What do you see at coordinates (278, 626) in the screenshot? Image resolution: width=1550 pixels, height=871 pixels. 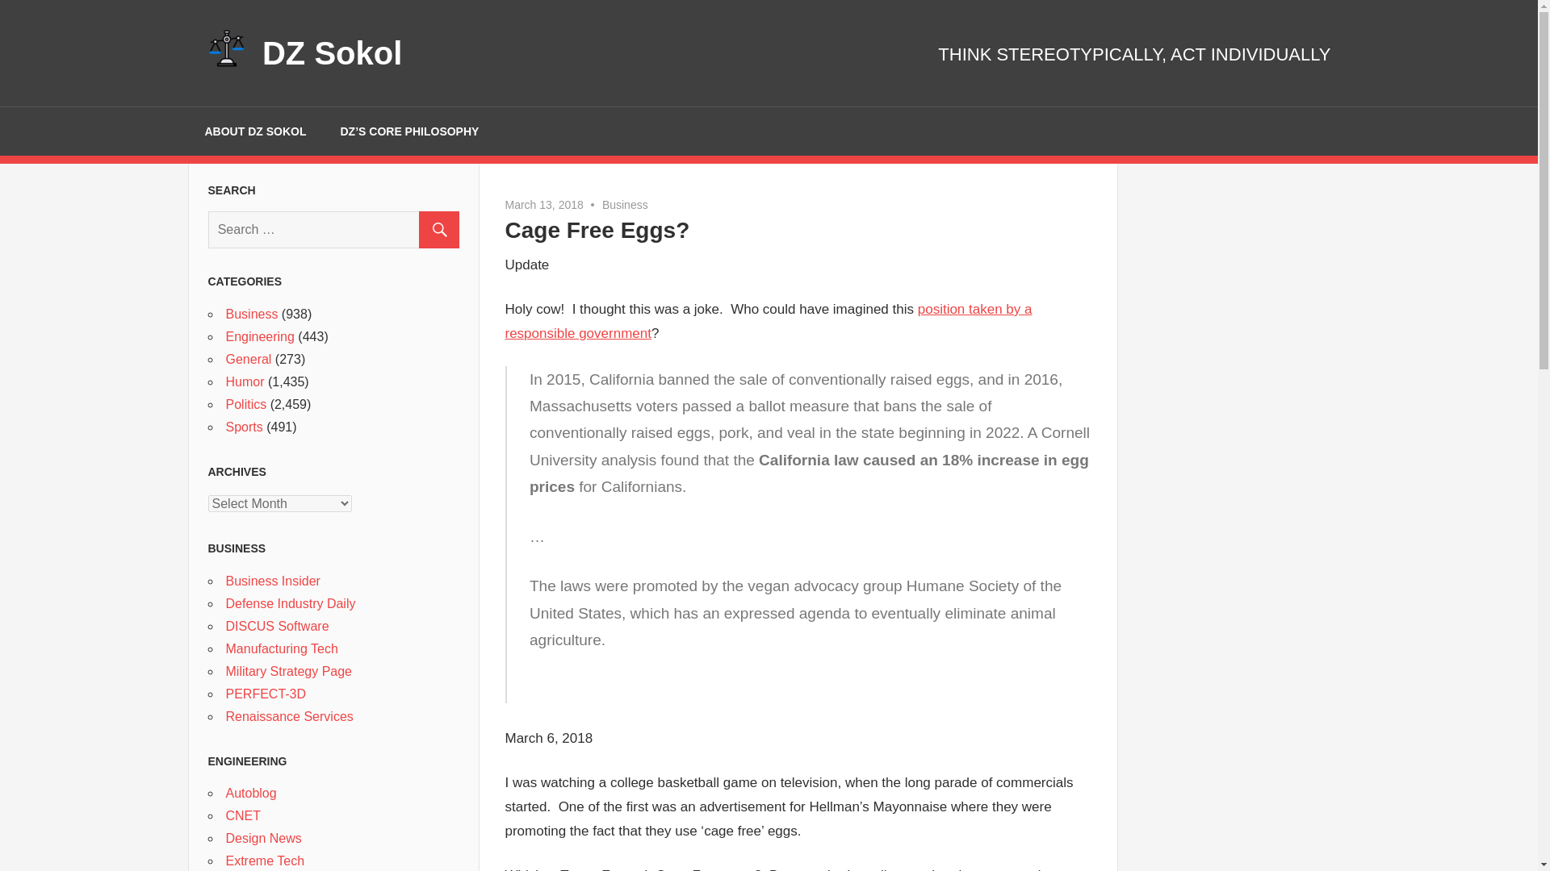 I see `DISCUS Software` at bounding box center [278, 626].